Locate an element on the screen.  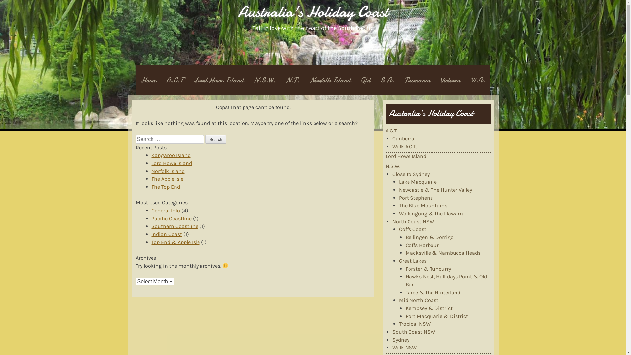
Home is located at coordinates (149, 80).